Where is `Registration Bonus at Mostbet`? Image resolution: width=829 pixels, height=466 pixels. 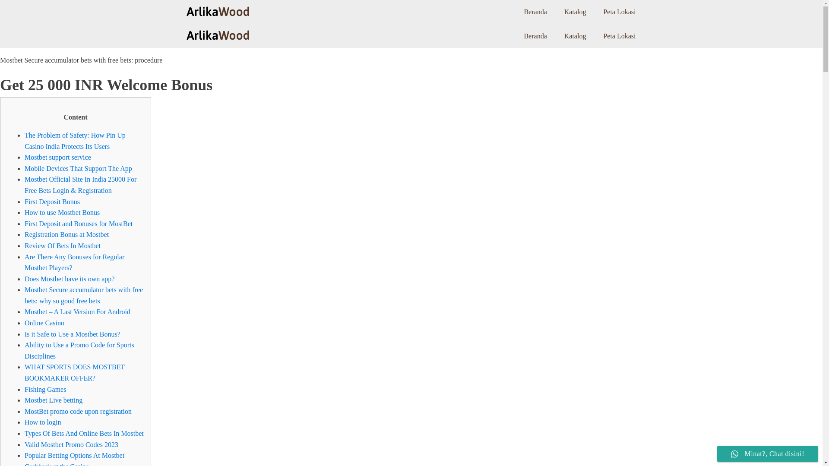 Registration Bonus at Mostbet is located at coordinates (66, 234).